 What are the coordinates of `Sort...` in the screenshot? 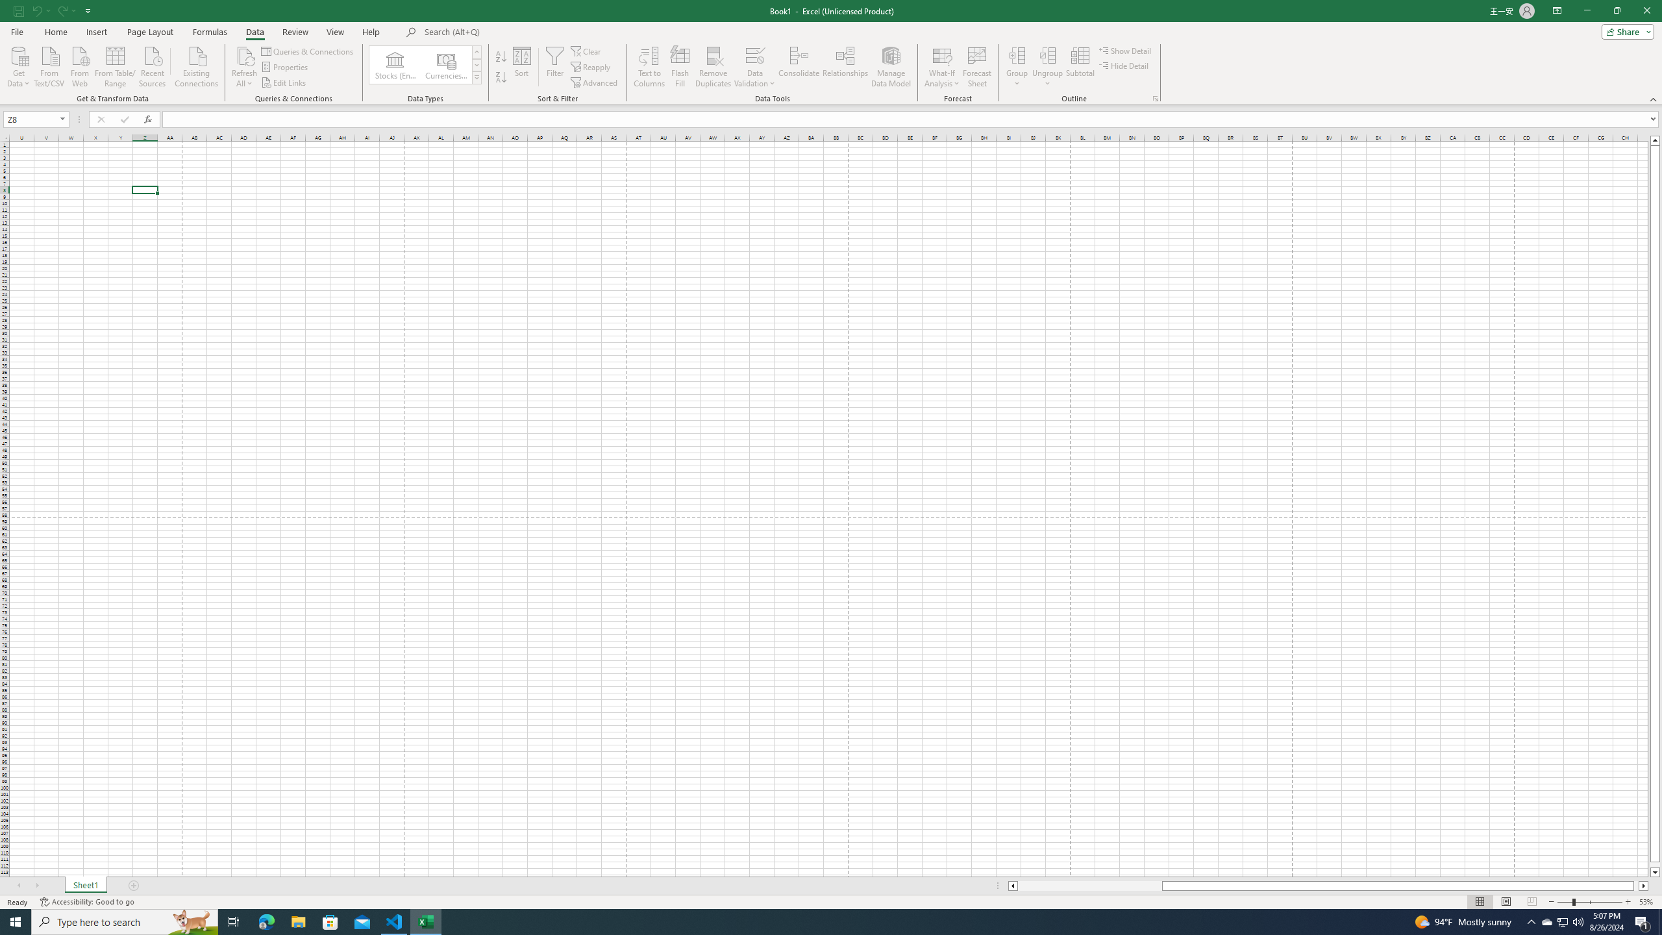 It's located at (522, 67).